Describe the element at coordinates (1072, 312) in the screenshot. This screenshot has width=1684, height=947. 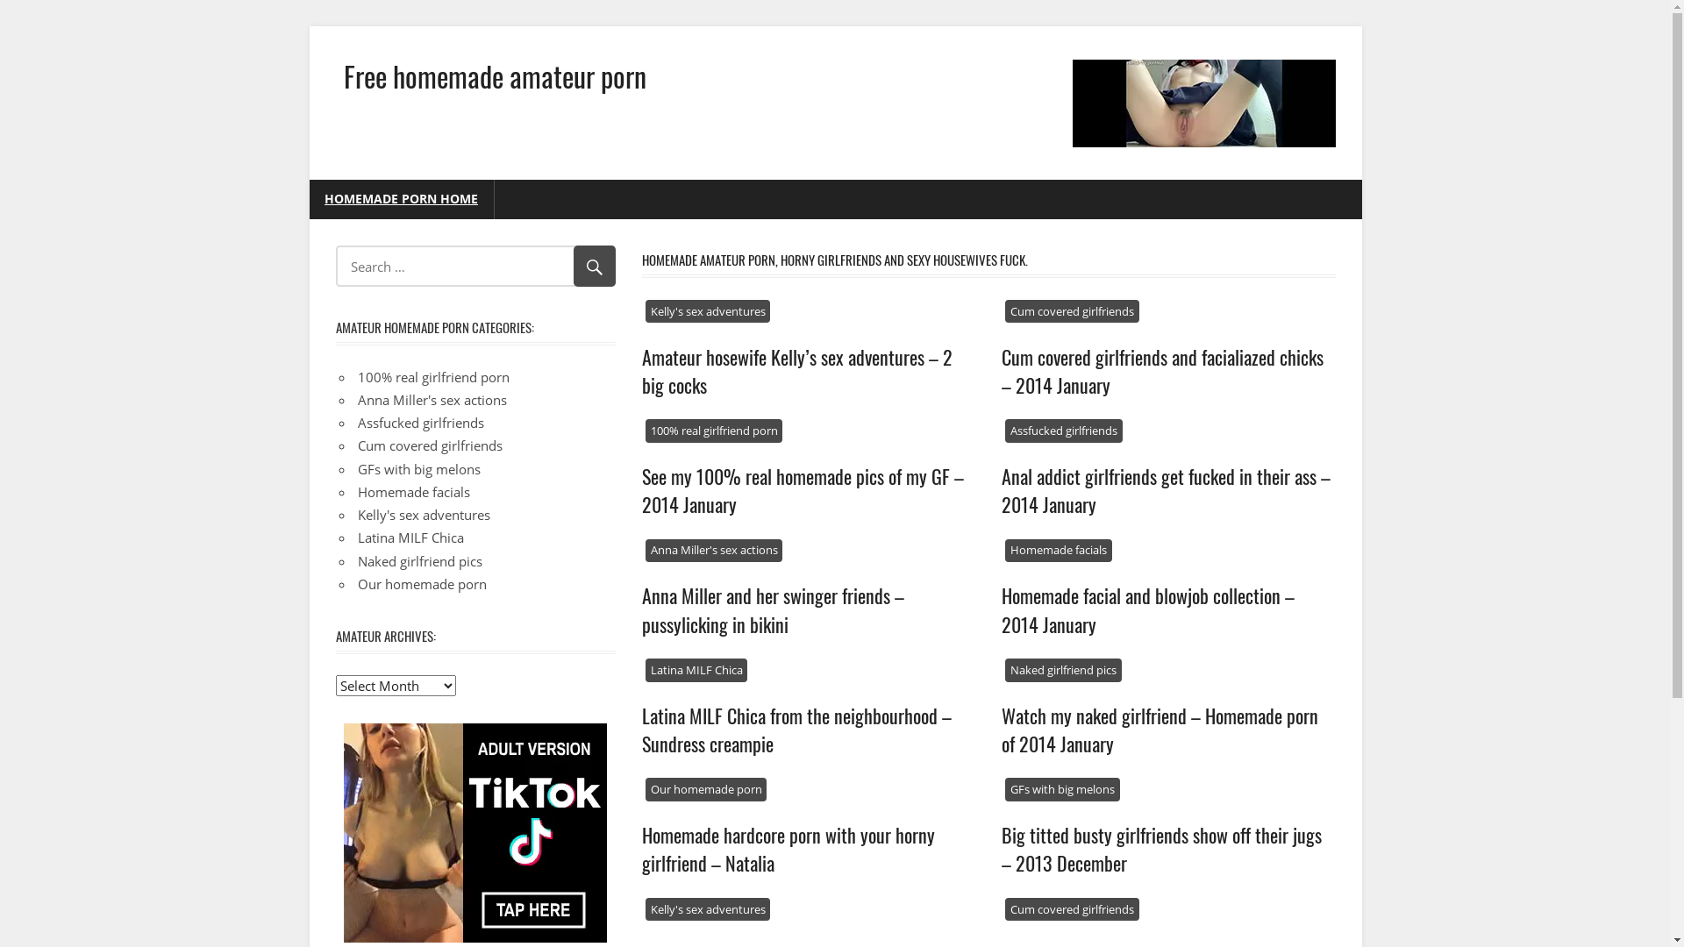
I see `Cum covered girlfriends` at that location.